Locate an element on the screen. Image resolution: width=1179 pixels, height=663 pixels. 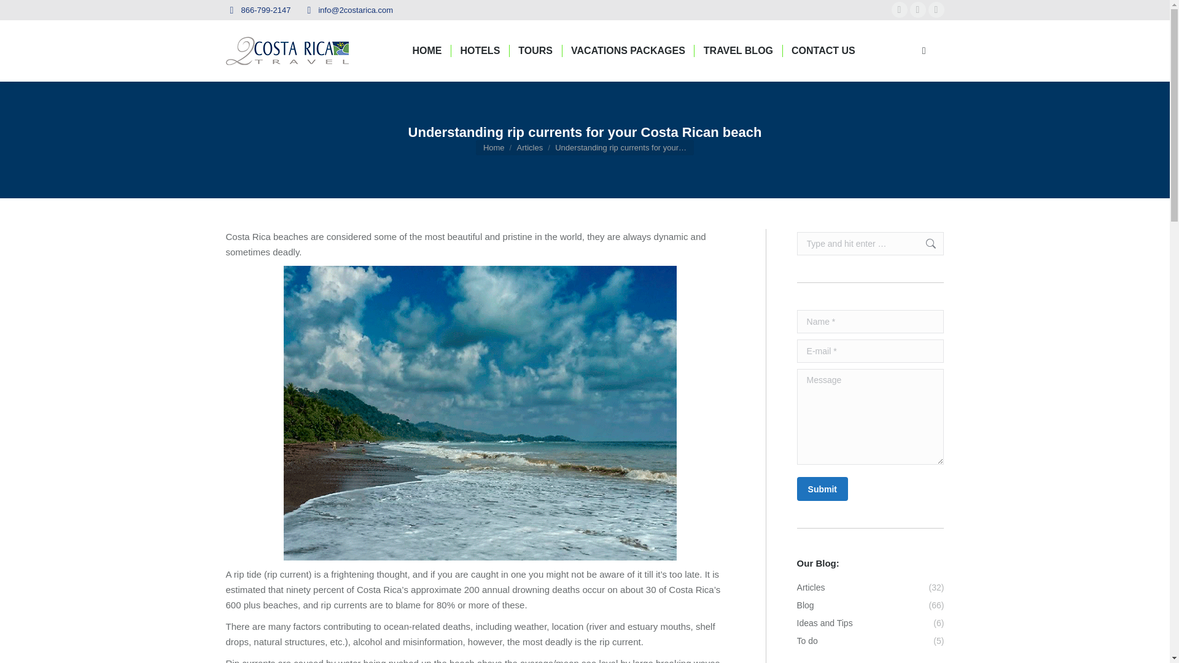
HOTELS is located at coordinates (480, 50).